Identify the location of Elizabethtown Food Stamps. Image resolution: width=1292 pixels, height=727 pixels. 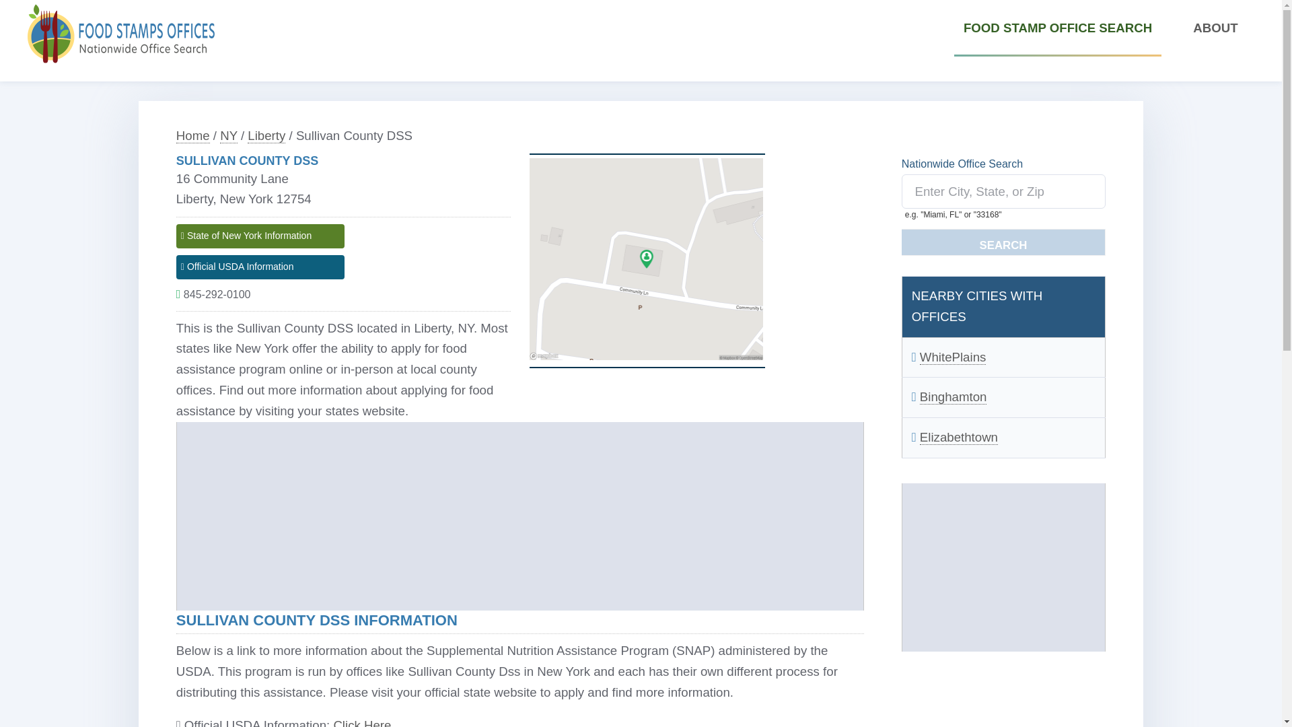
(958, 438).